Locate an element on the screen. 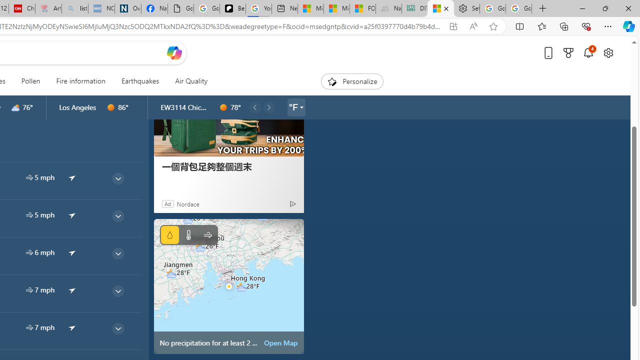 The width and height of the screenshot is (640, 360). Google Analytics Opt-out Browser Add-on Download Page is located at coordinates (180, 9).